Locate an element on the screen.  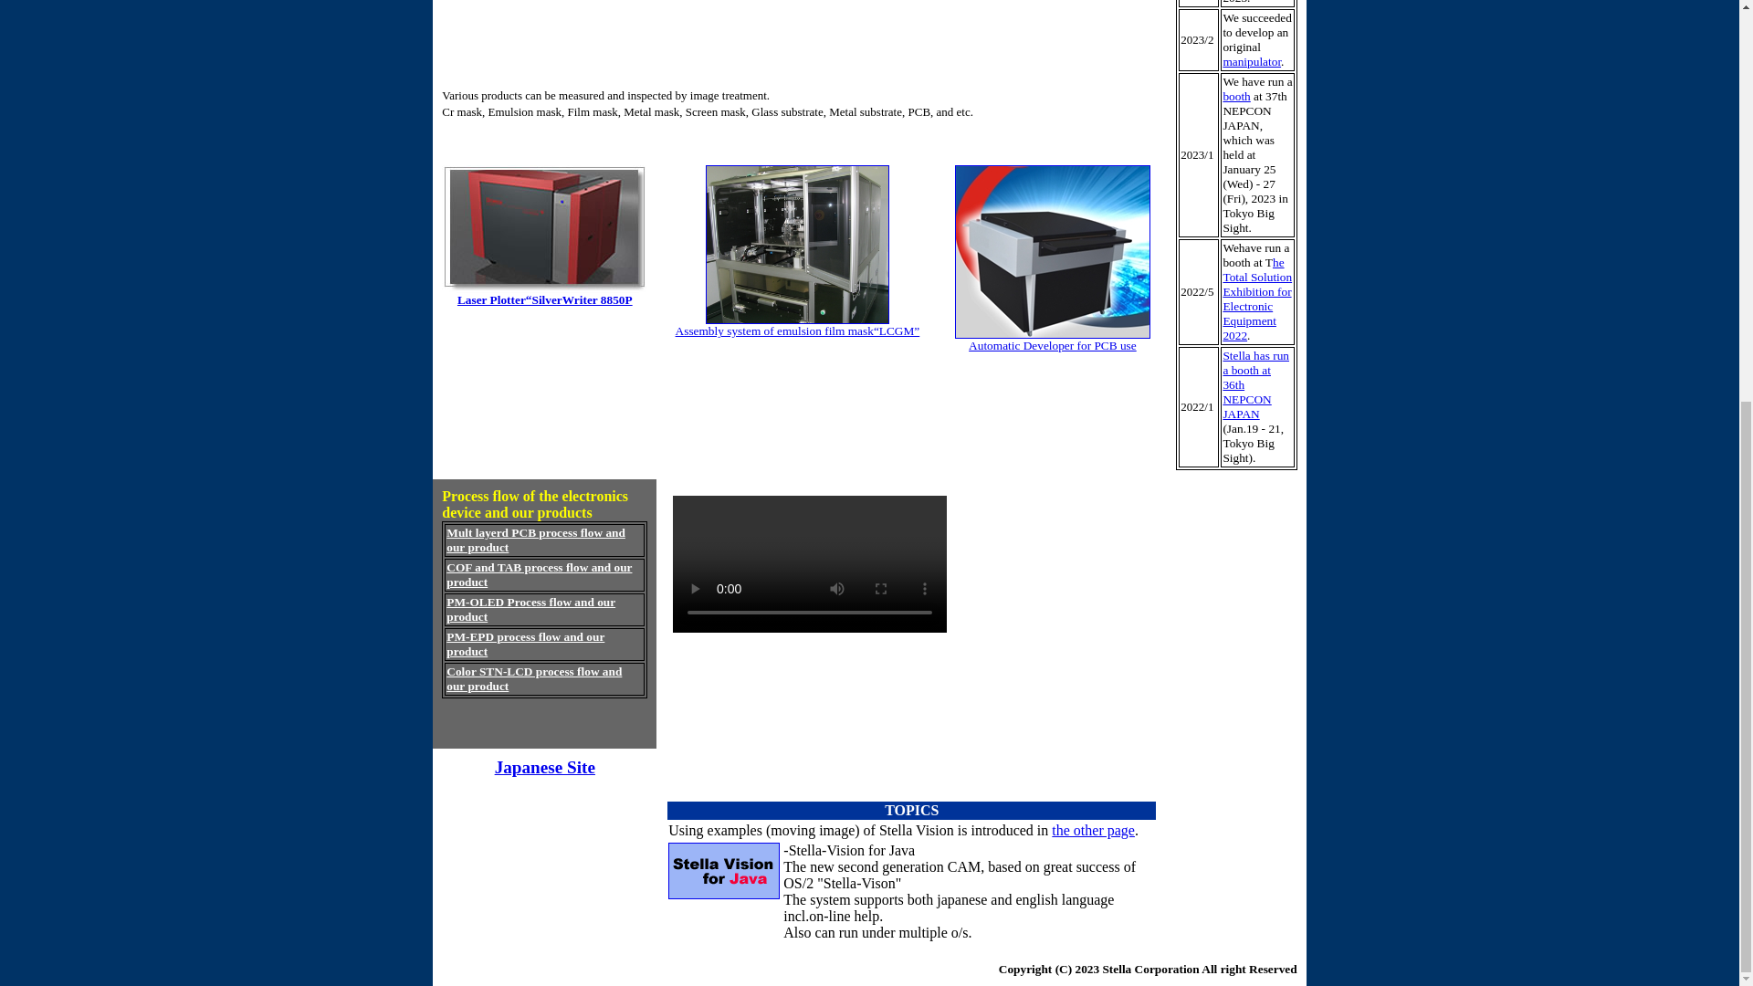
Automatic Developer for PCB use is located at coordinates (1052, 345).